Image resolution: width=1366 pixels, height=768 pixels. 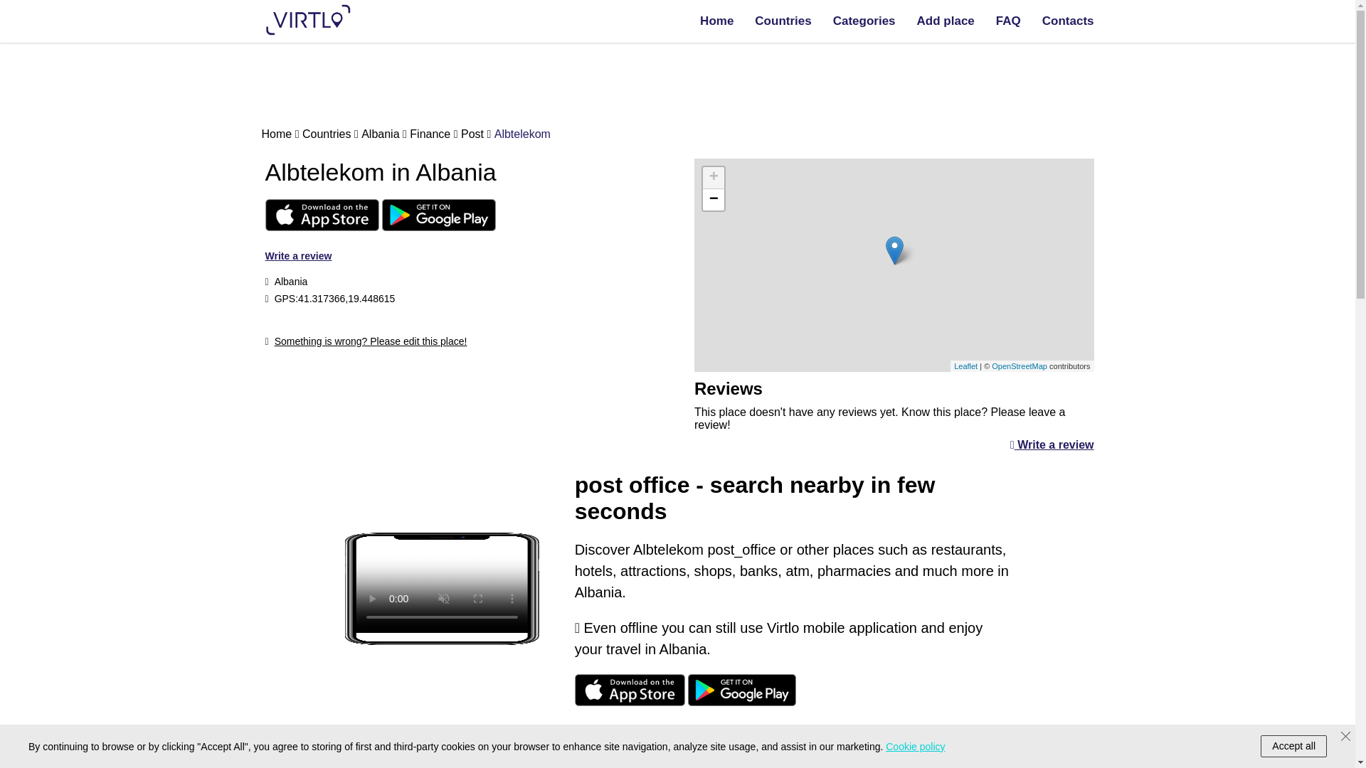 I want to click on Zoom in, so click(x=713, y=178).